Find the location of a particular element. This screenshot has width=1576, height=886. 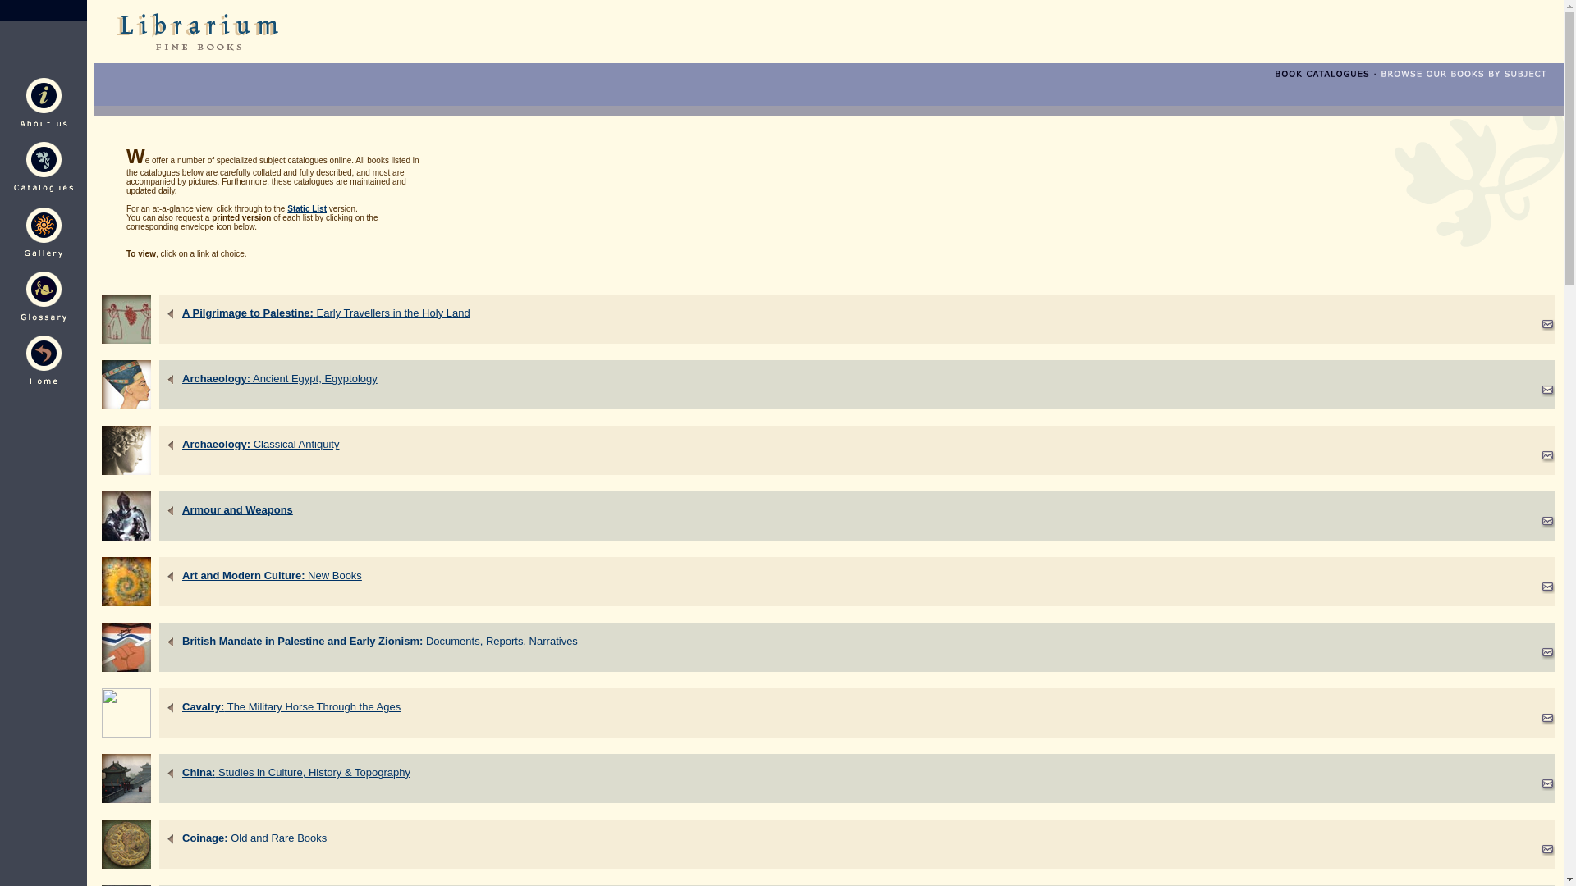

Armour and Weapons is located at coordinates (238, 509).